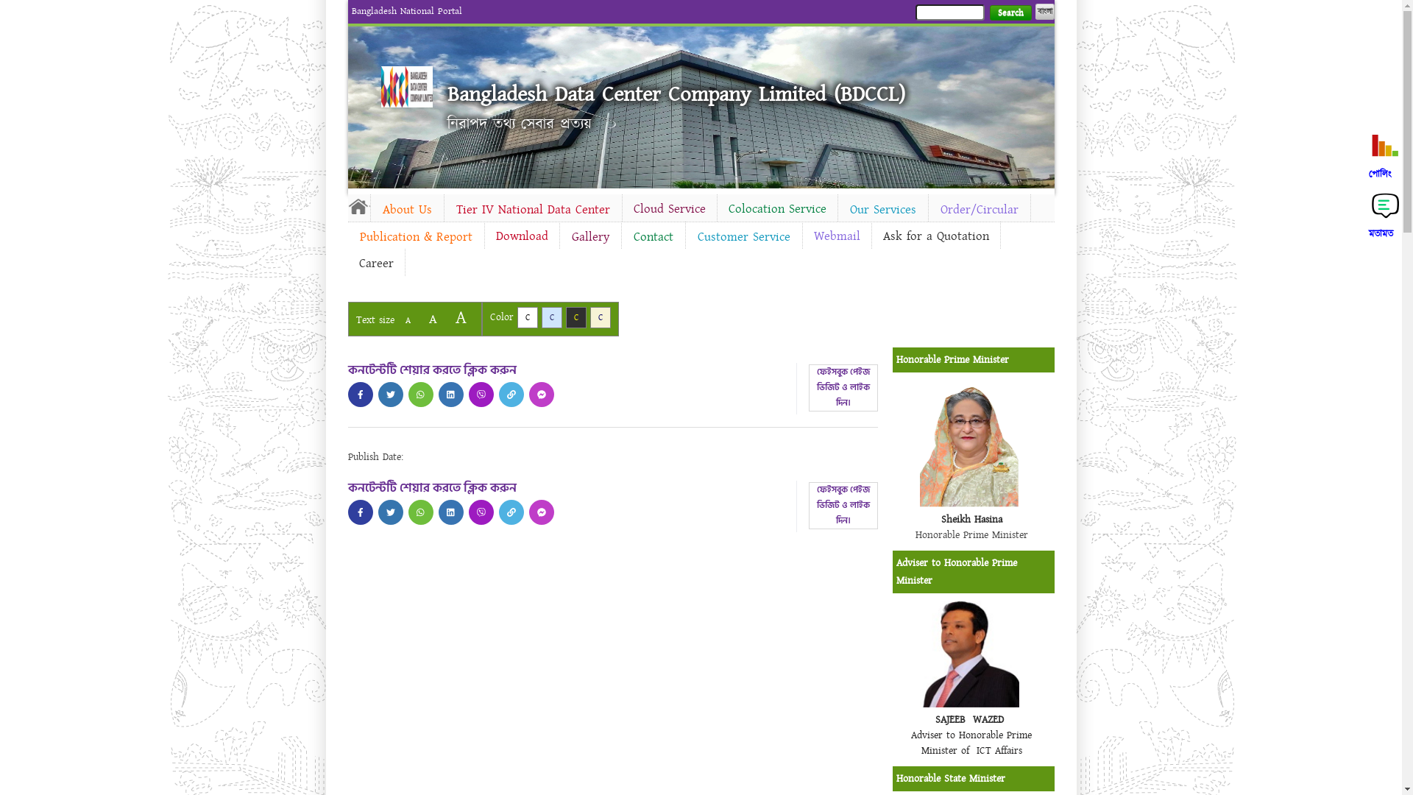 Image resolution: width=1413 pixels, height=795 pixels. Describe the element at coordinates (408, 321) in the screenshot. I see `A` at that location.